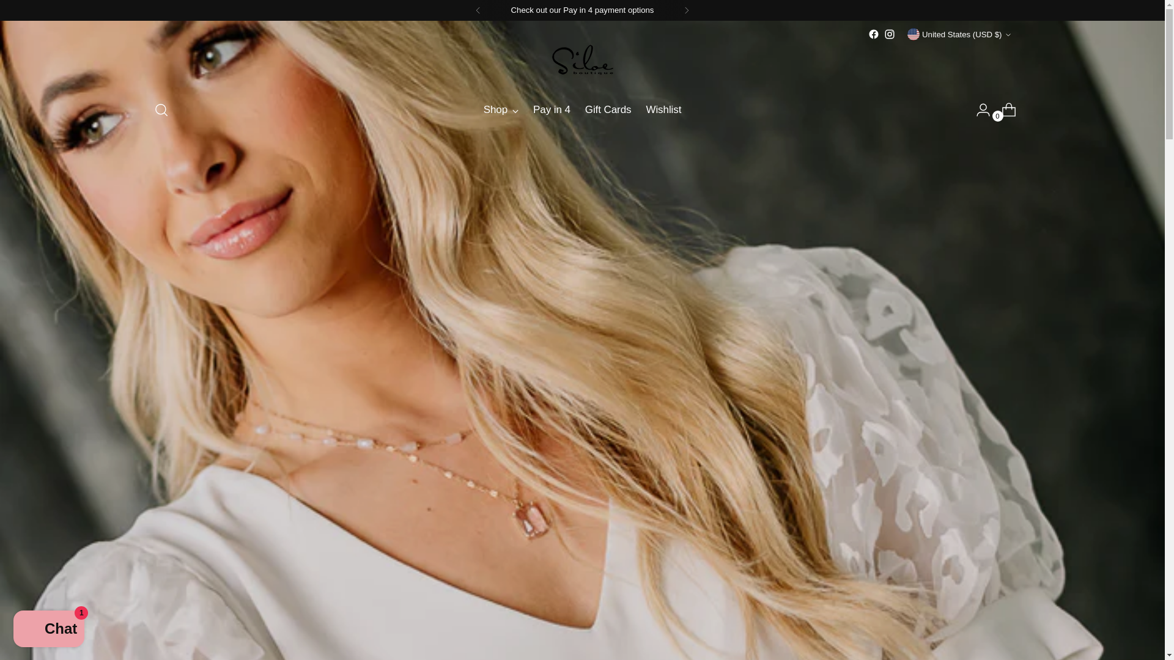 The width and height of the screenshot is (1174, 660). What do you see at coordinates (478, 10) in the screenshot?
I see `Previous` at bounding box center [478, 10].